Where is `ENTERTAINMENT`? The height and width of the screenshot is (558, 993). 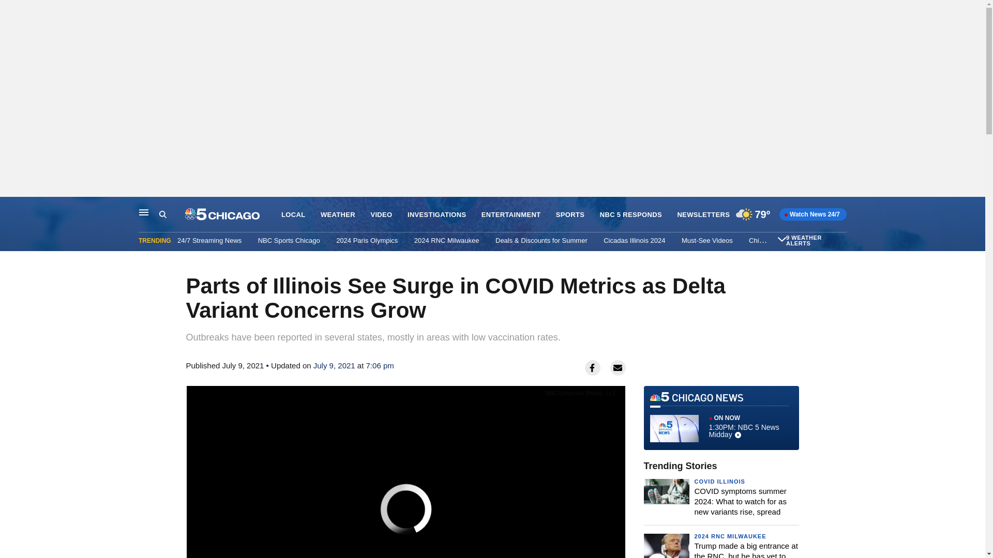
ENTERTAINMENT is located at coordinates (511, 215).